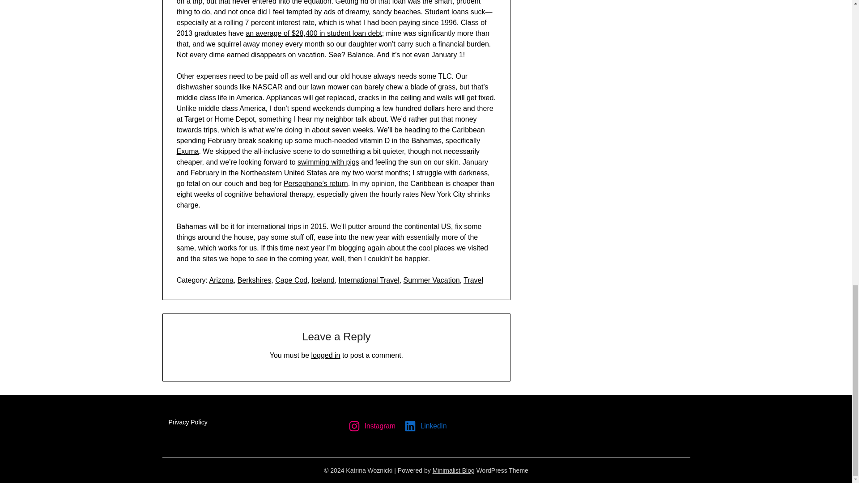 The image size is (859, 483). What do you see at coordinates (221, 280) in the screenshot?
I see `Arizona` at bounding box center [221, 280].